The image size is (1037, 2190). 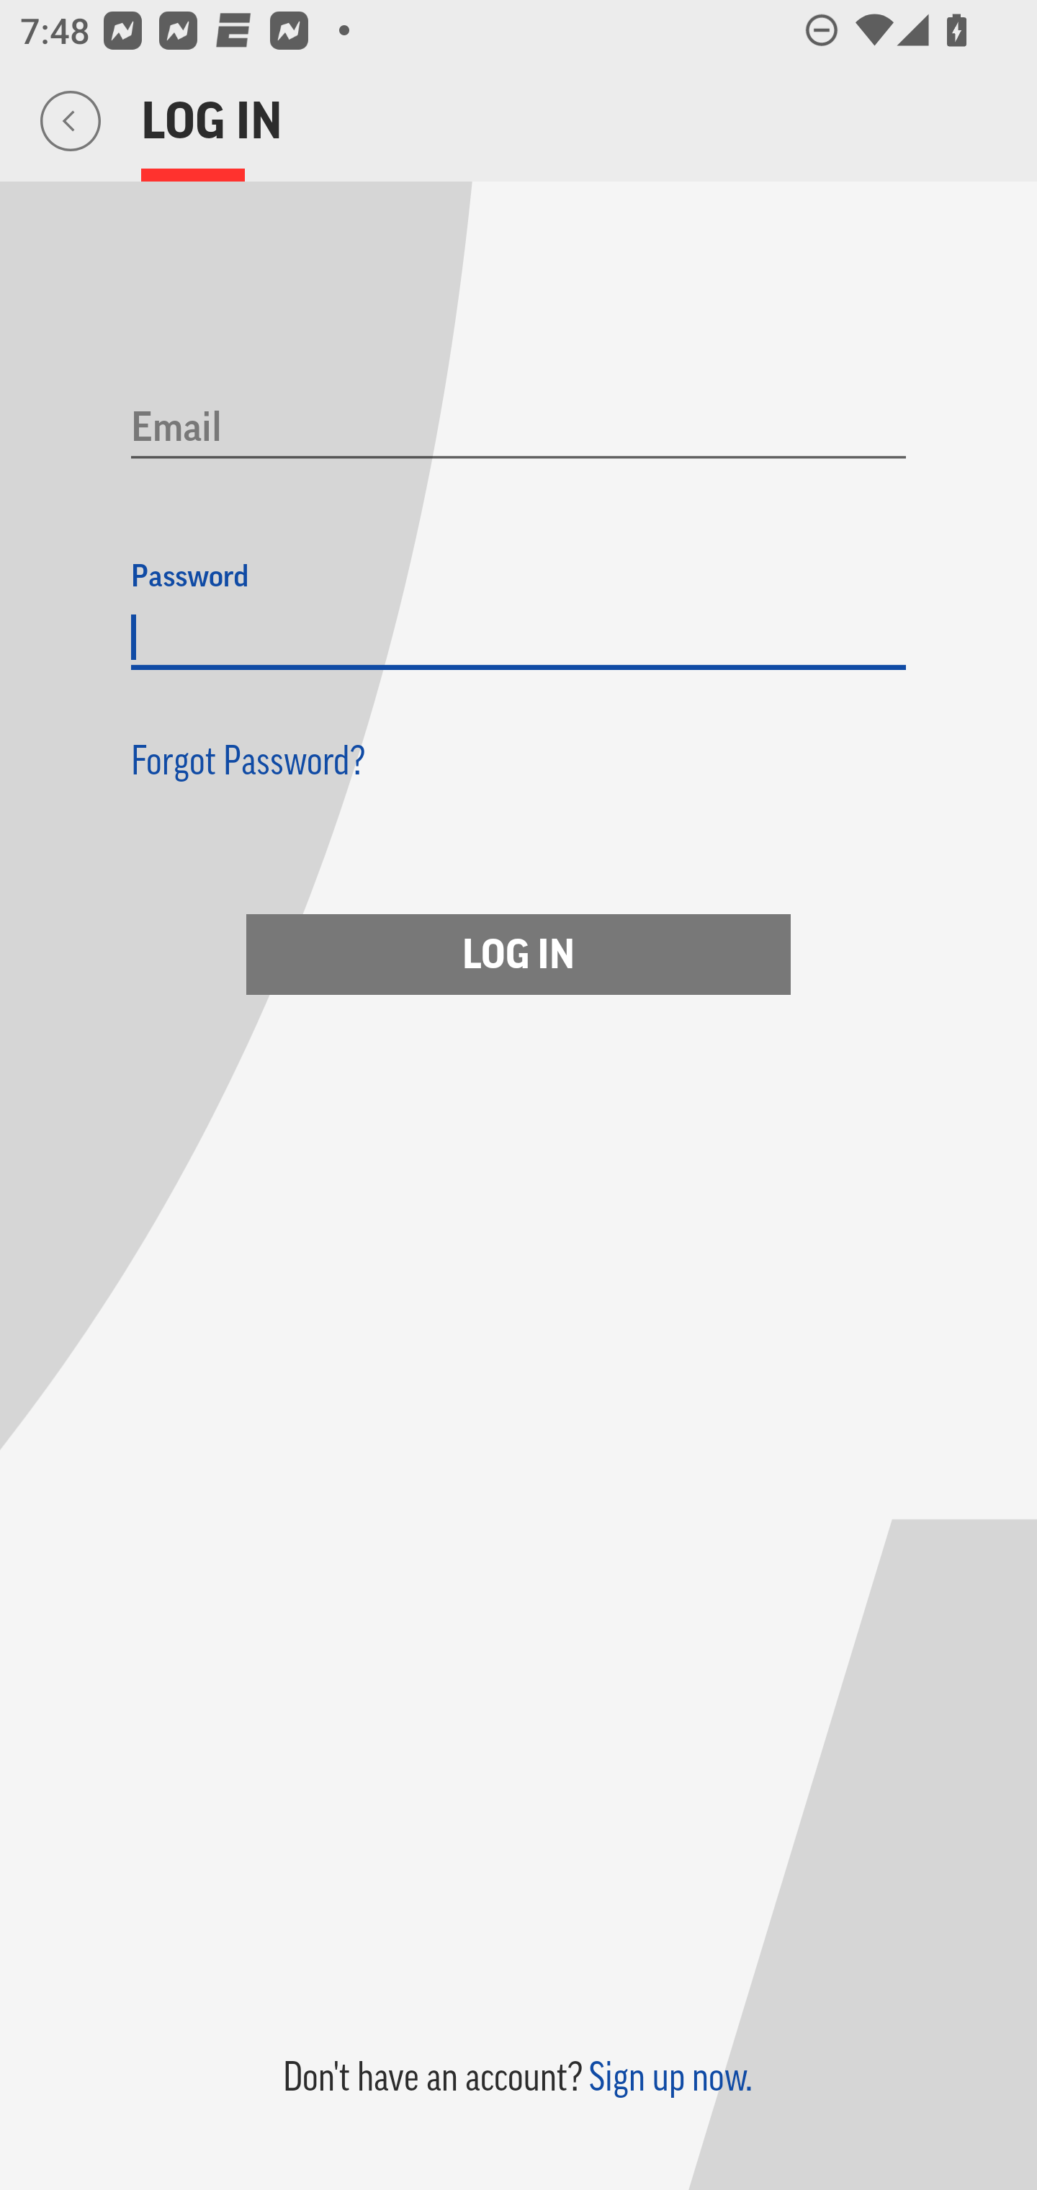 What do you see at coordinates (518, 954) in the screenshot?
I see `LOG IN` at bounding box center [518, 954].